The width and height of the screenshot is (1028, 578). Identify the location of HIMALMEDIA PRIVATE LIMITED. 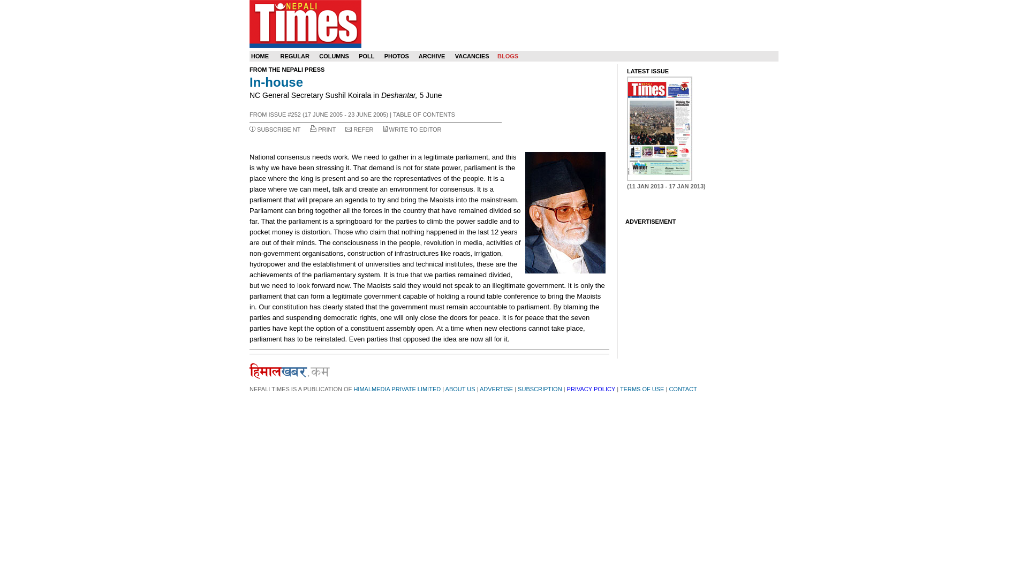
(397, 389).